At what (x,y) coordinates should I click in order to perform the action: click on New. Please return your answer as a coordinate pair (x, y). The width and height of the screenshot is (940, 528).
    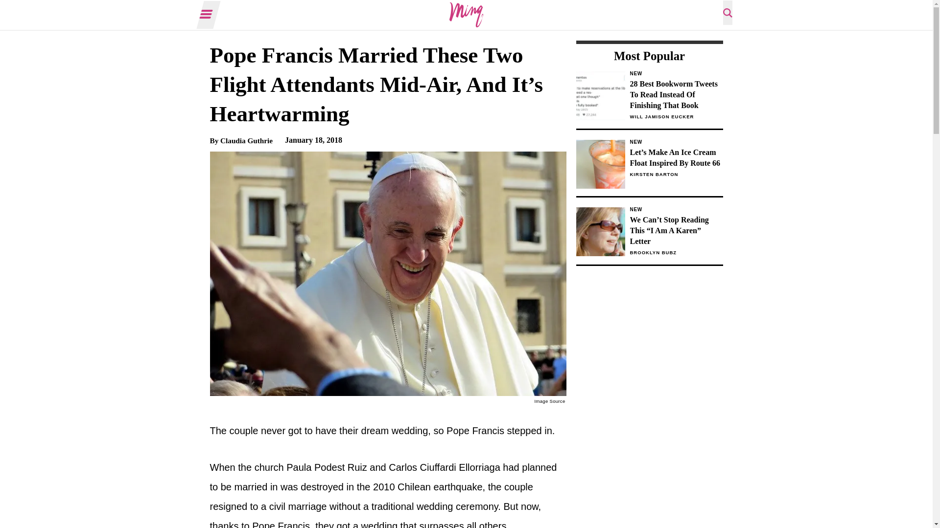
    Looking at the image, I should click on (676, 73).